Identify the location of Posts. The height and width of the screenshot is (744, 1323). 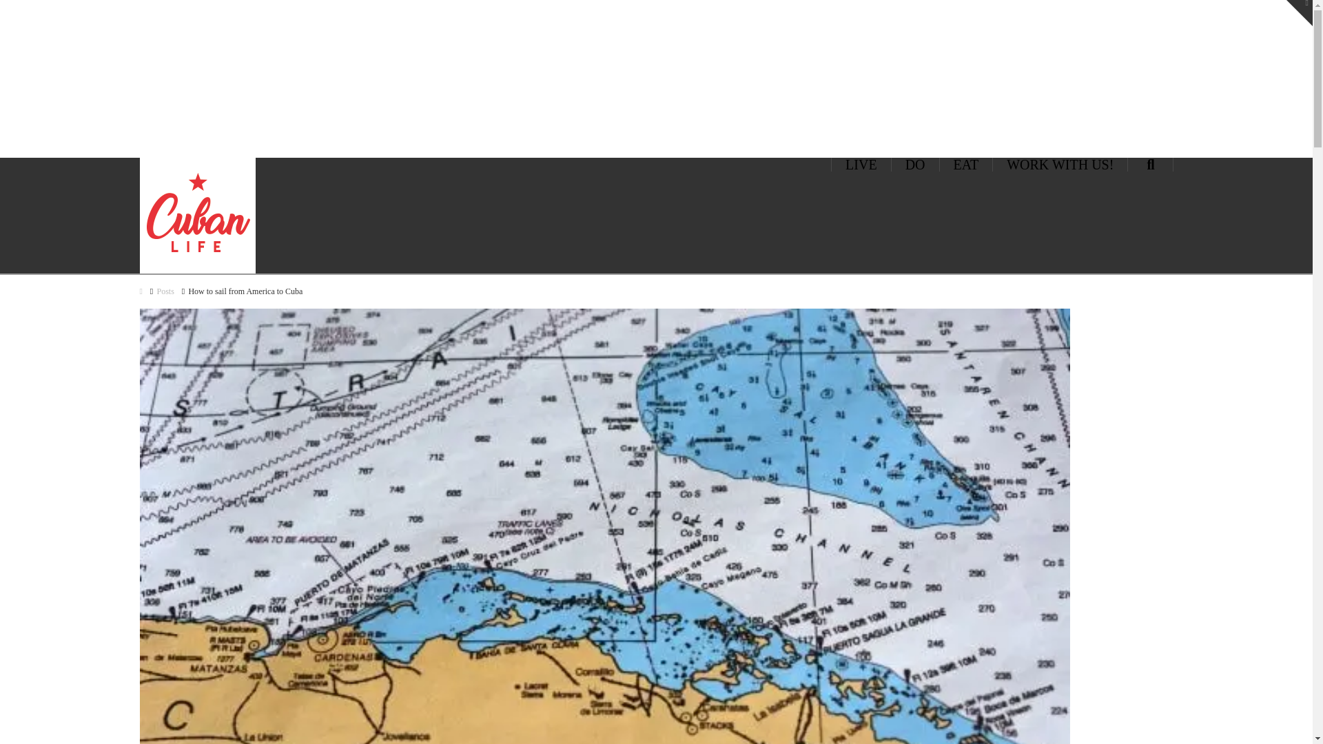
(164, 291).